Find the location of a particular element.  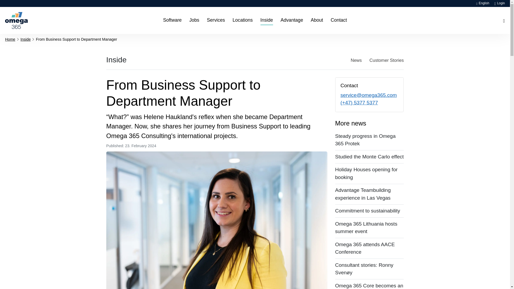

Advantage Teambuilding experience in Las Vegas is located at coordinates (369, 194).